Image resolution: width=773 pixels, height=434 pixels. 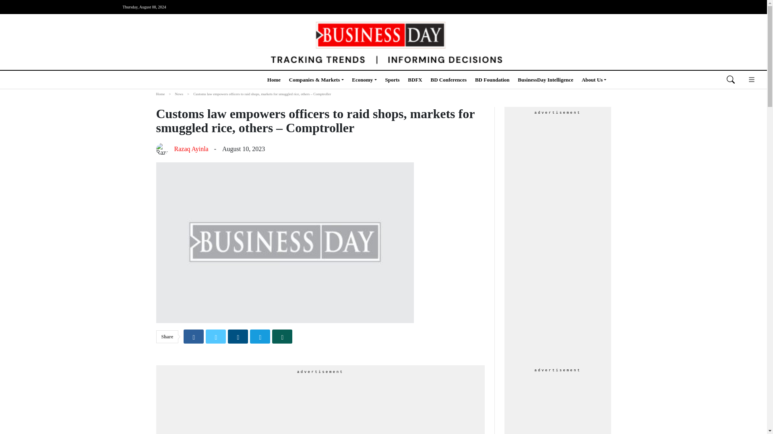 I want to click on About Us, so click(x=594, y=80).